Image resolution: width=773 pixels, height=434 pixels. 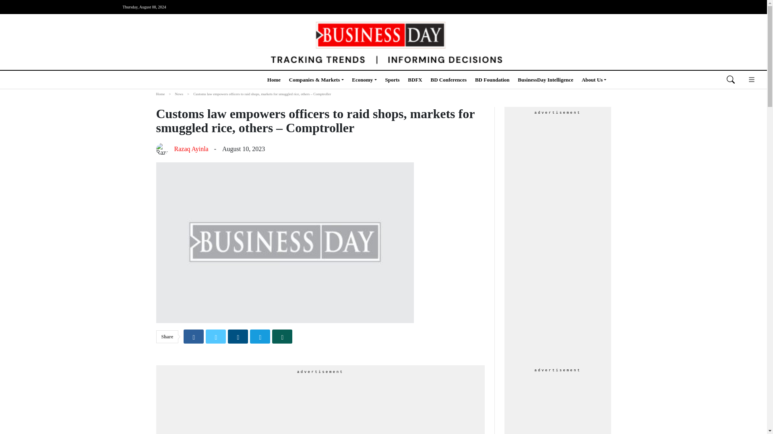 I want to click on About Us, so click(x=594, y=80).